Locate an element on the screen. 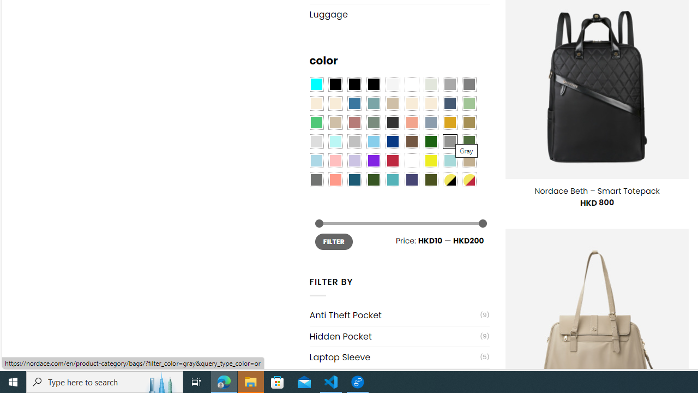 This screenshot has height=393, width=698. Sage is located at coordinates (373, 122).